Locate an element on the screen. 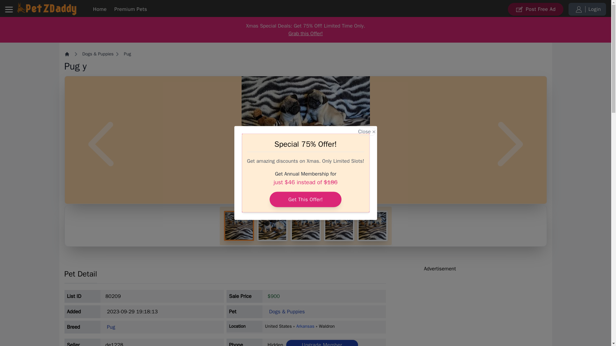 The width and height of the screenshot is (616, 346). Upgrade Membership to See Phone Number Details is located at coordinates (322, 343).